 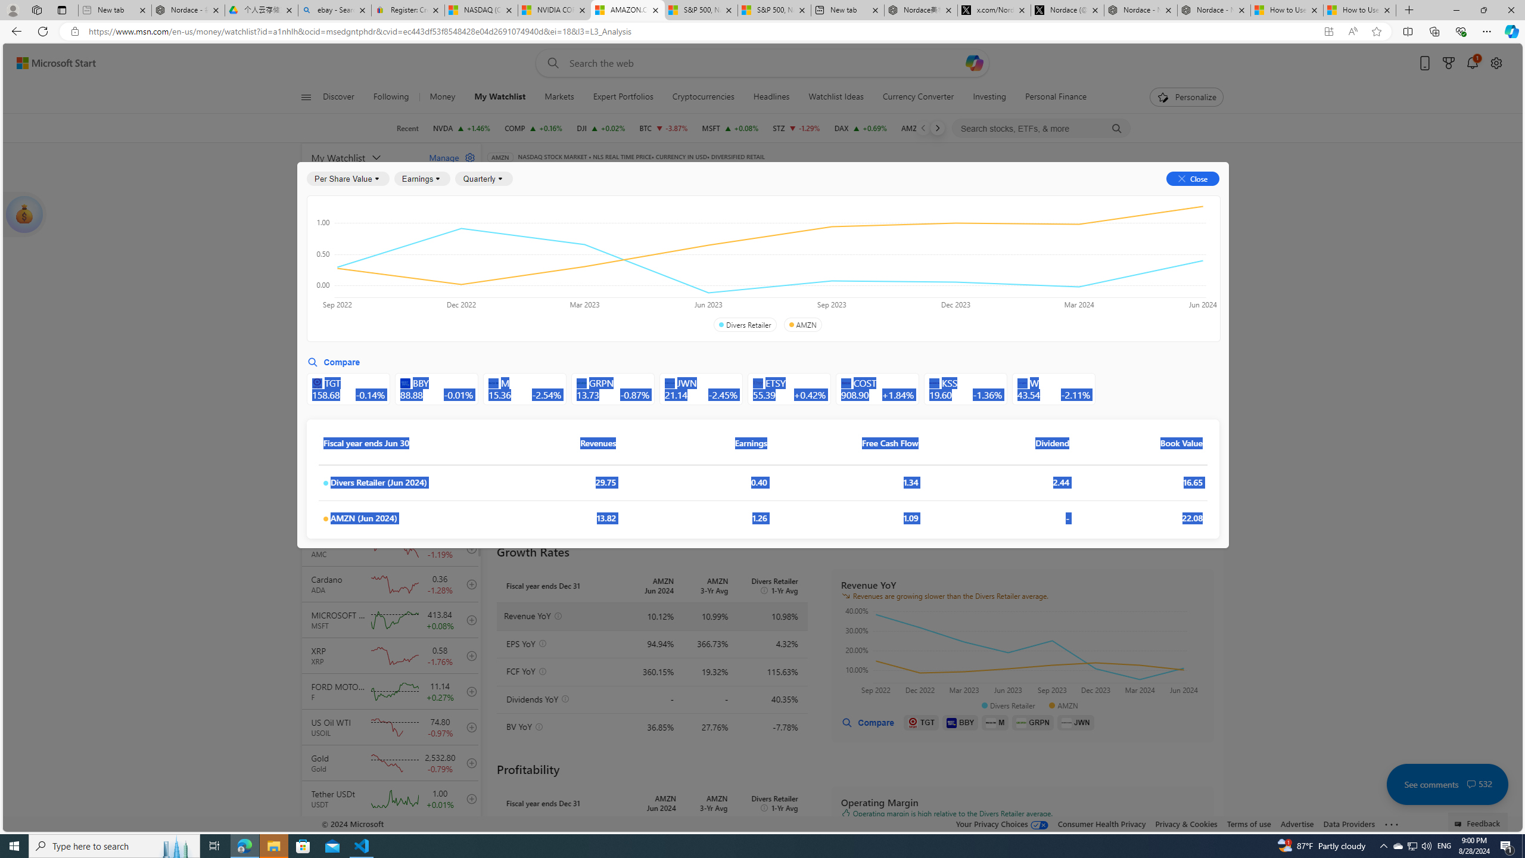 What do you see at coordinates (407, 128) in the screenshot?
I see `Recent` at bounding box center [407, 128].